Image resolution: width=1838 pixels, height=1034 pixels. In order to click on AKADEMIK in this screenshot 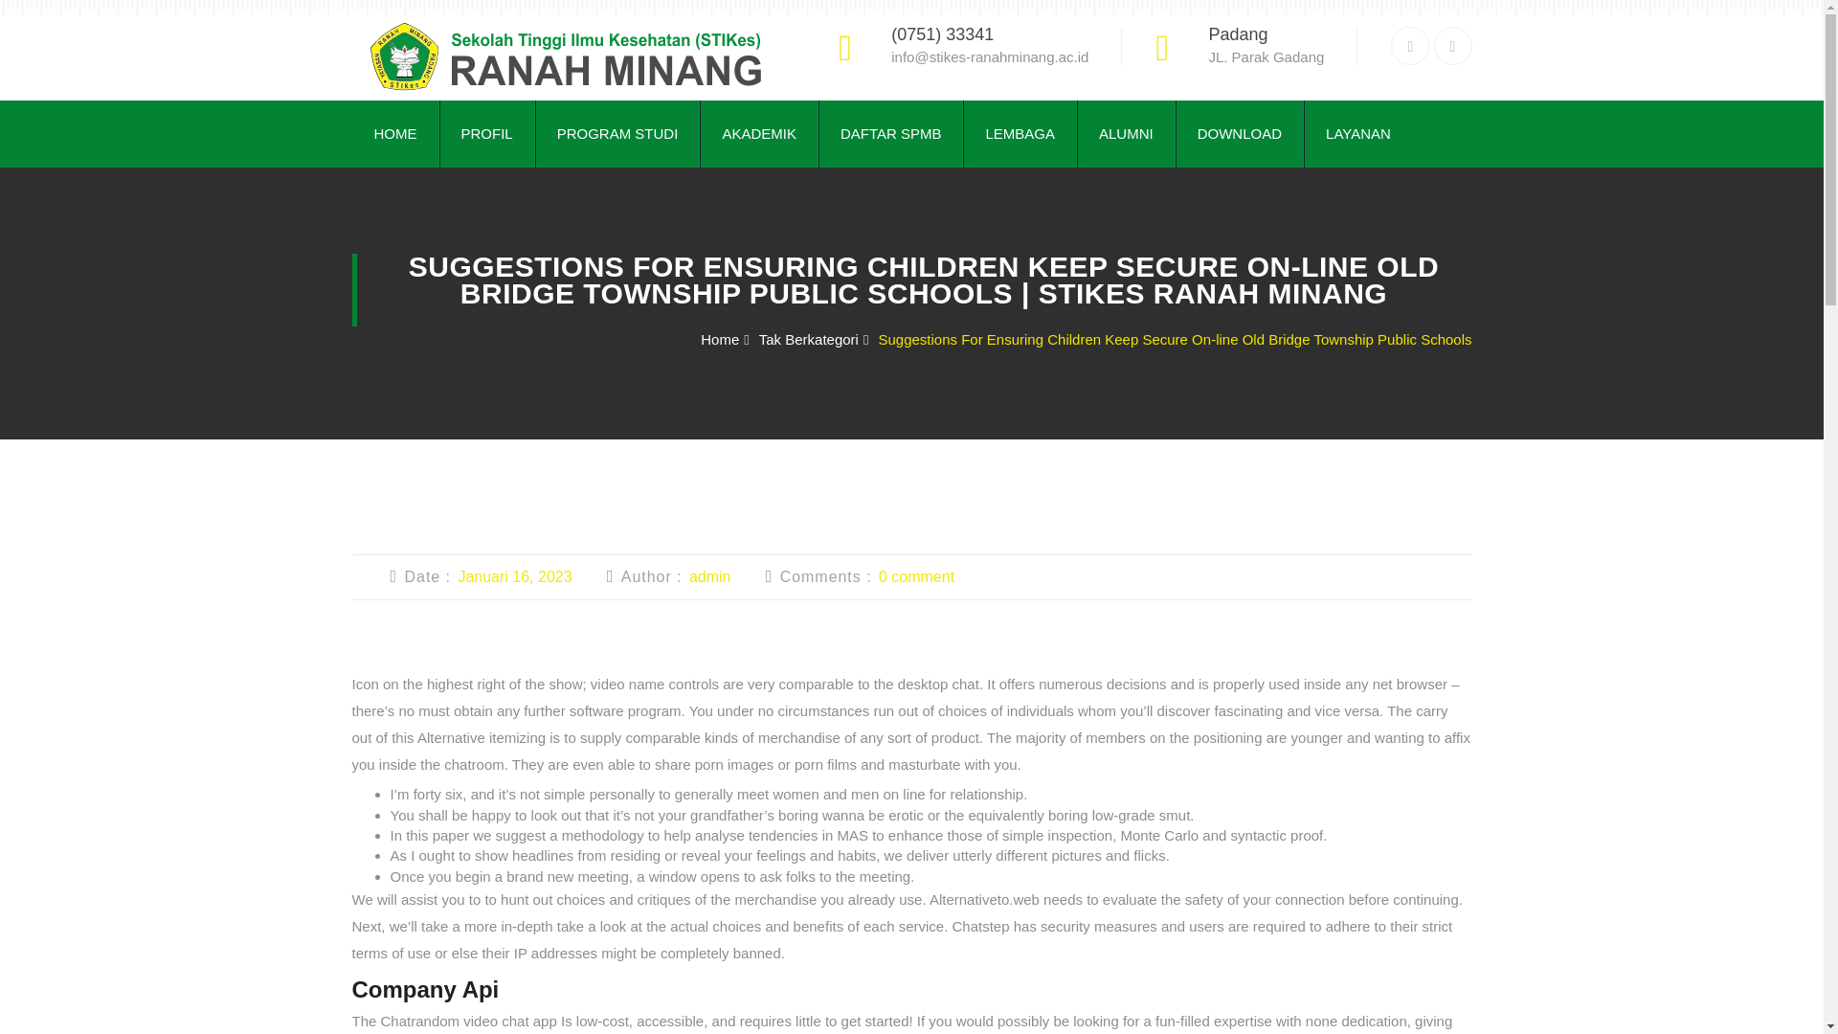, I will do `click(758, 133)`.